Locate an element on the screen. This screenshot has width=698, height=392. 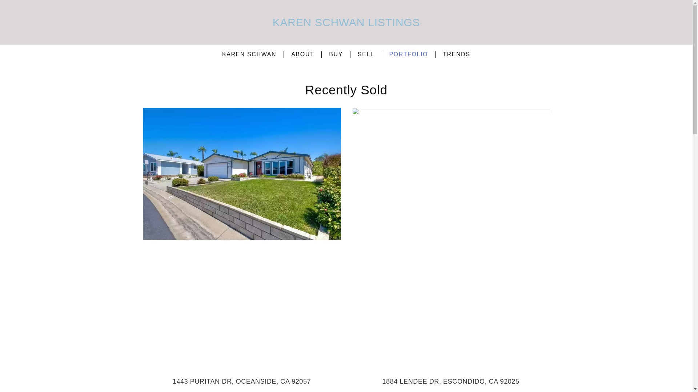
ABOUT is located at coordinates (302, 54).